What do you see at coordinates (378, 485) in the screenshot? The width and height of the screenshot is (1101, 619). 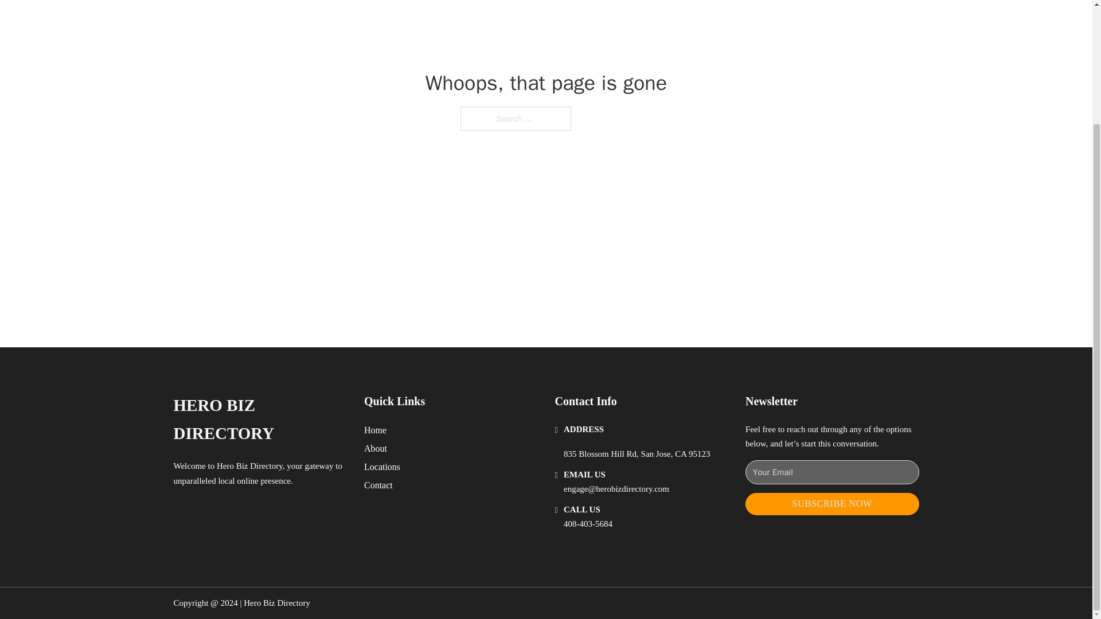 I see `Contact` at bounding box center [378, 485].